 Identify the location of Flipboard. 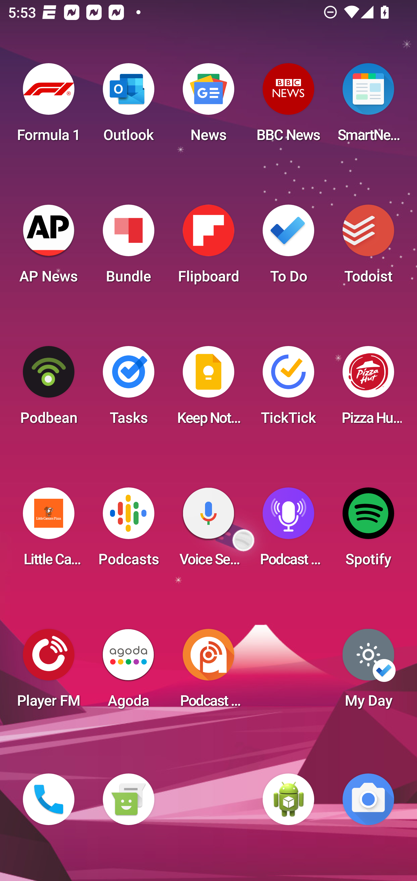
(209, 247).